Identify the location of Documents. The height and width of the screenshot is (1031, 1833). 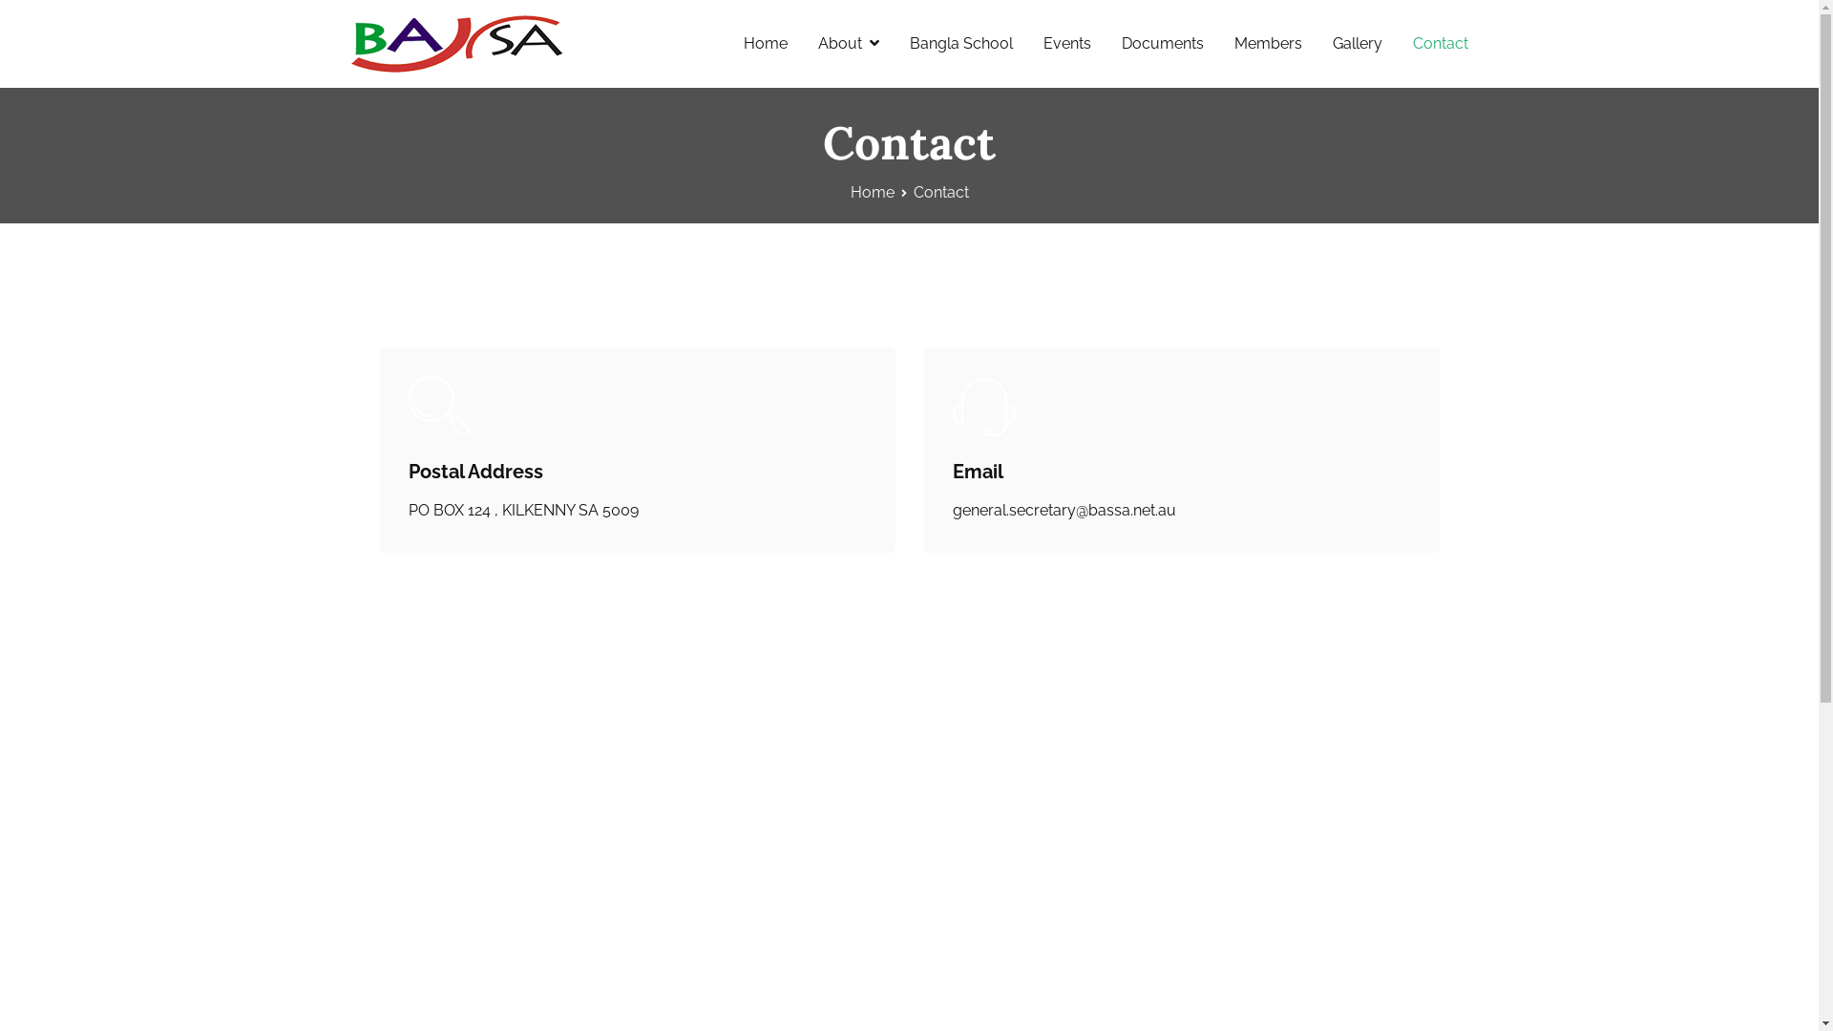
(1162, 44).